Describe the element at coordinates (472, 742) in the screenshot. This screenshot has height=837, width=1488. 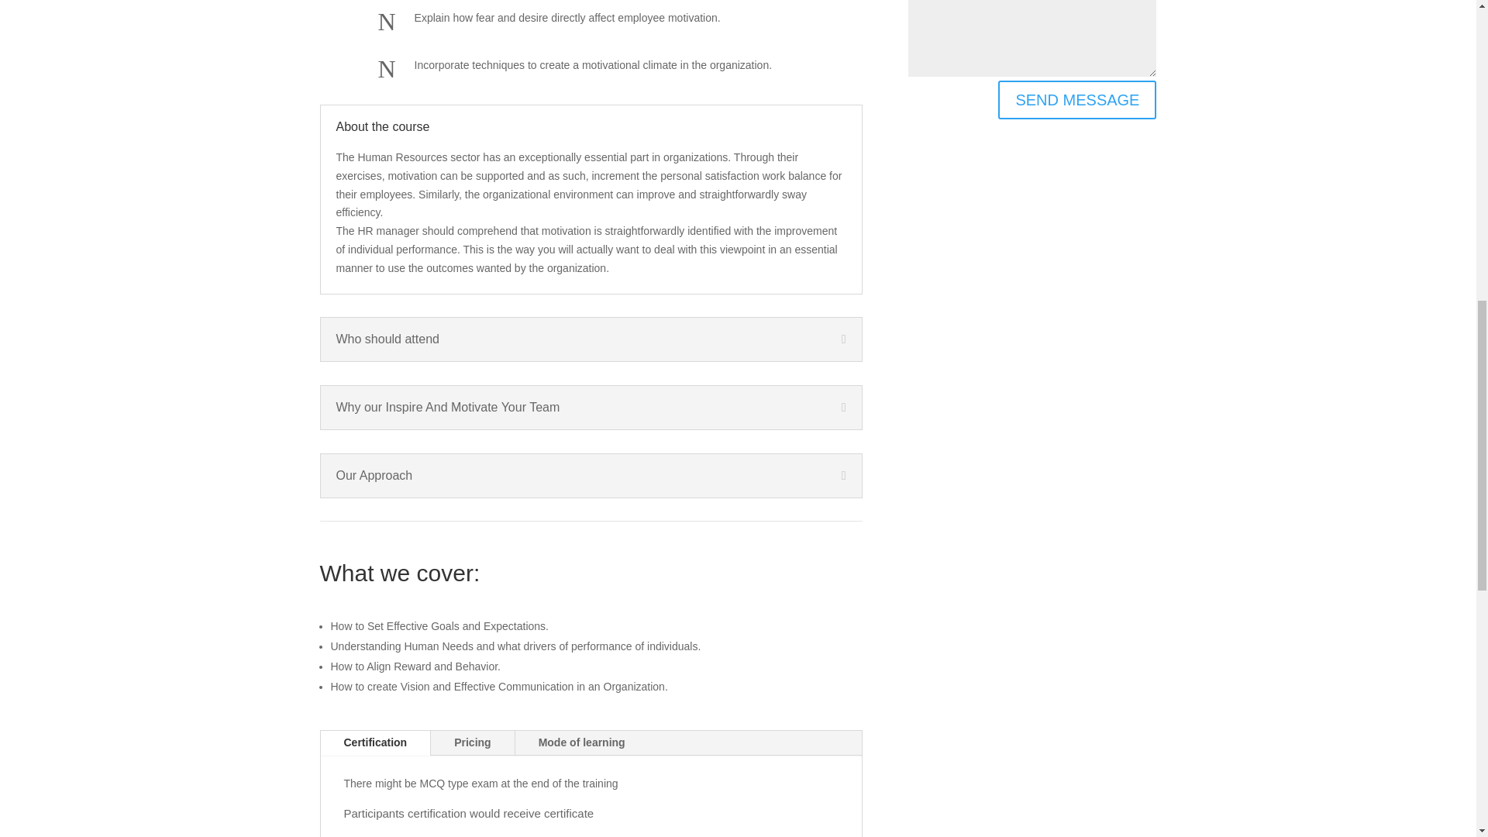
I see `Pricing` at that location.